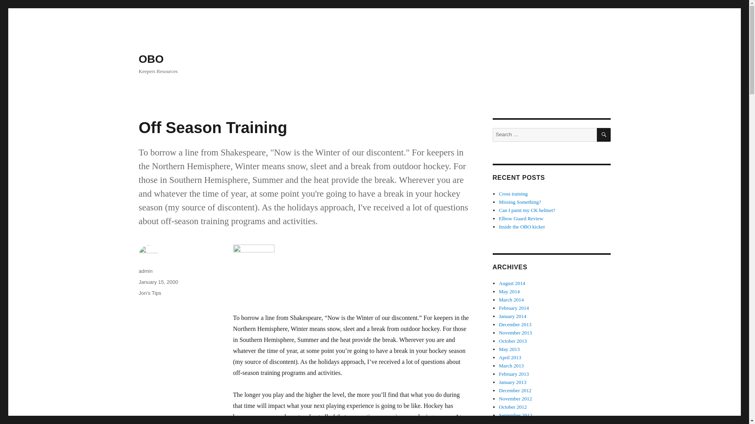  What do you see at coordinates (512, 422) in the screenshot?
I see `August 2012` at bounding box center [512, 422].